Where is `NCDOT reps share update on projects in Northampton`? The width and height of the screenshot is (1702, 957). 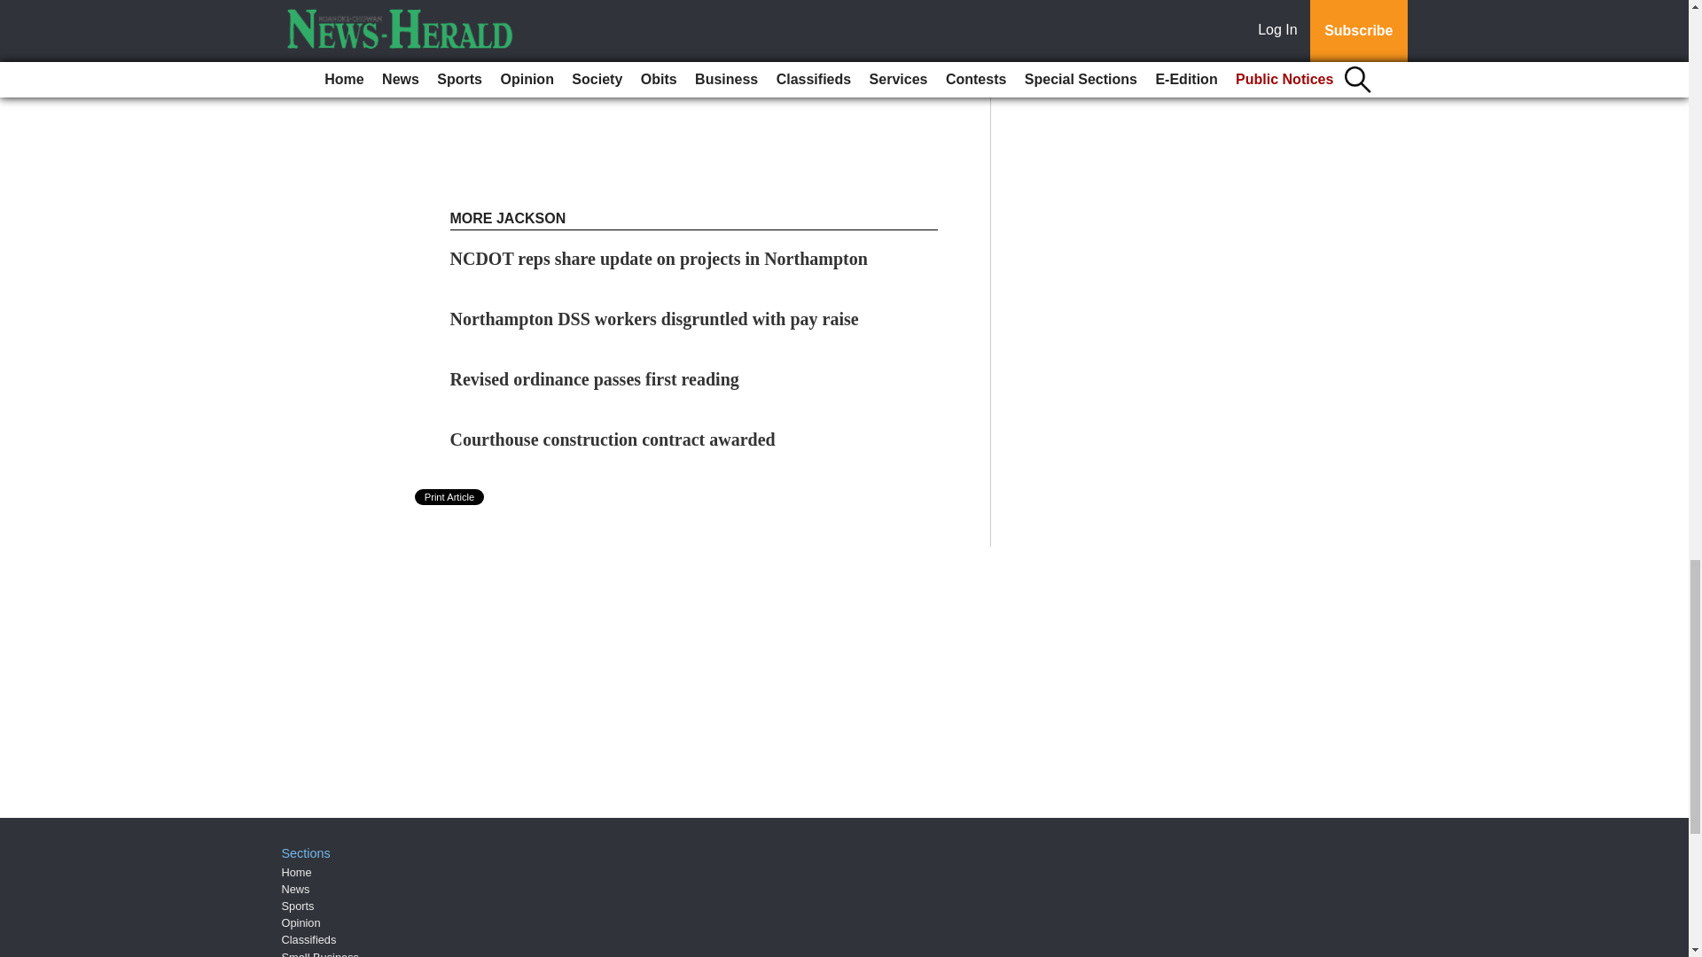 NCDOT reps share update on projects in Northampton is located at coordinates (660, 259).